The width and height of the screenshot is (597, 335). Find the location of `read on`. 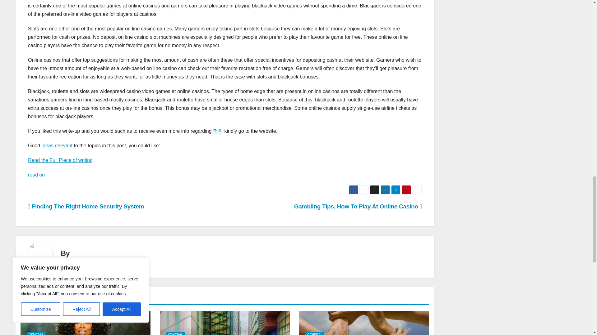

read on is located at coordinates (36, 175).